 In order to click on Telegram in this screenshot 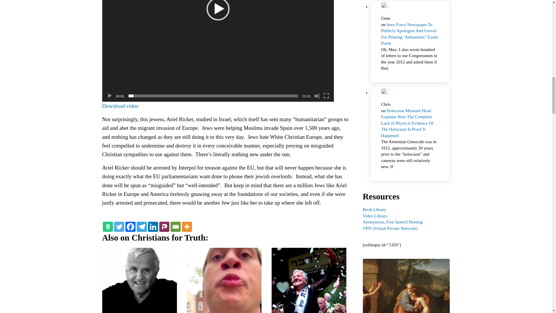, I will do `click(142, 227)`.